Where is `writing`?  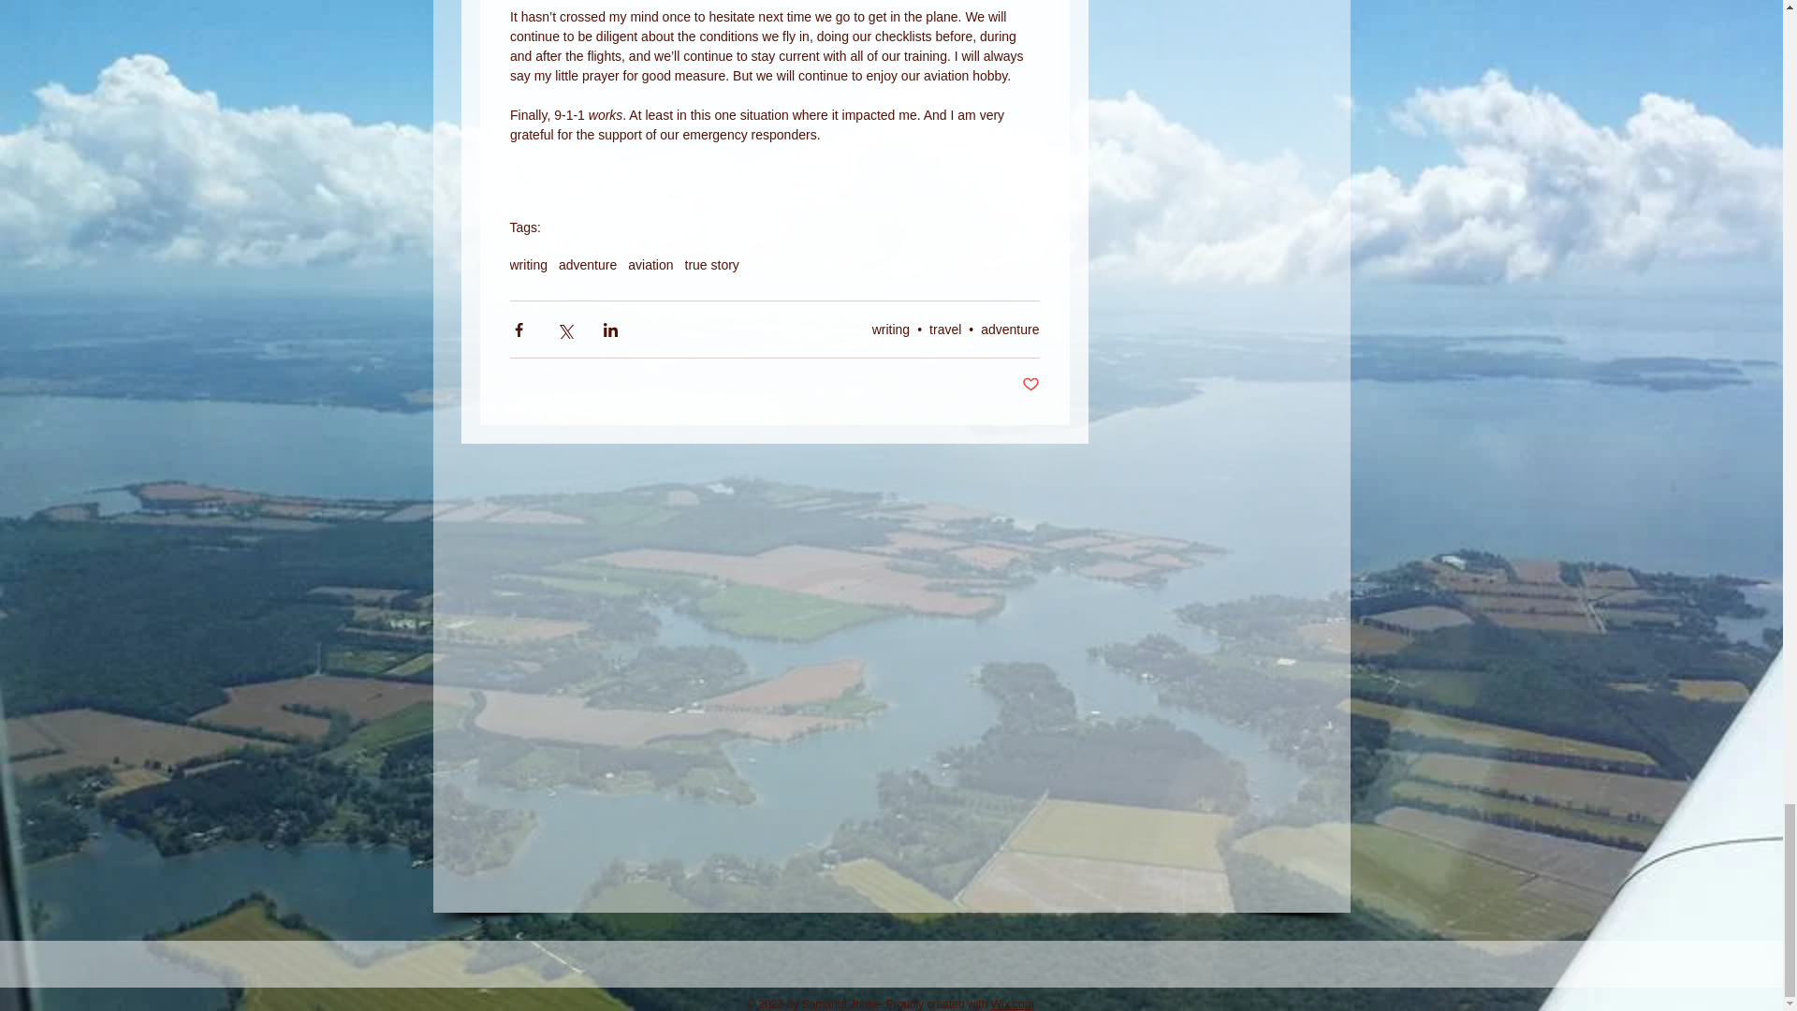 writing is located at coordinates (527, 264).